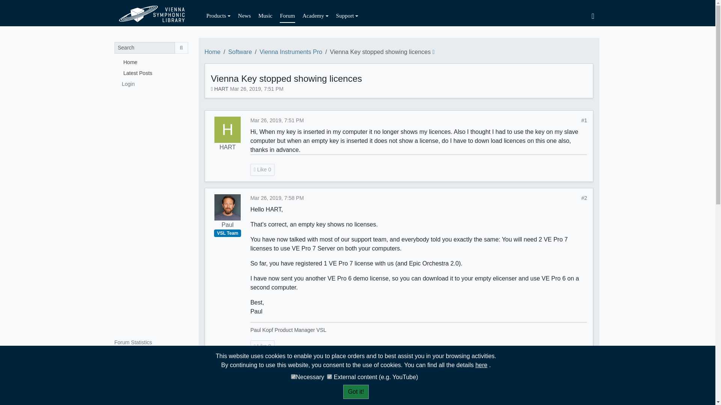 Image resolution: width=721 pixels, height=405 pixels. What do you see at coordinates (228, 225) in the screenshot?
I see `Paul` at bounding box center [228, 225].